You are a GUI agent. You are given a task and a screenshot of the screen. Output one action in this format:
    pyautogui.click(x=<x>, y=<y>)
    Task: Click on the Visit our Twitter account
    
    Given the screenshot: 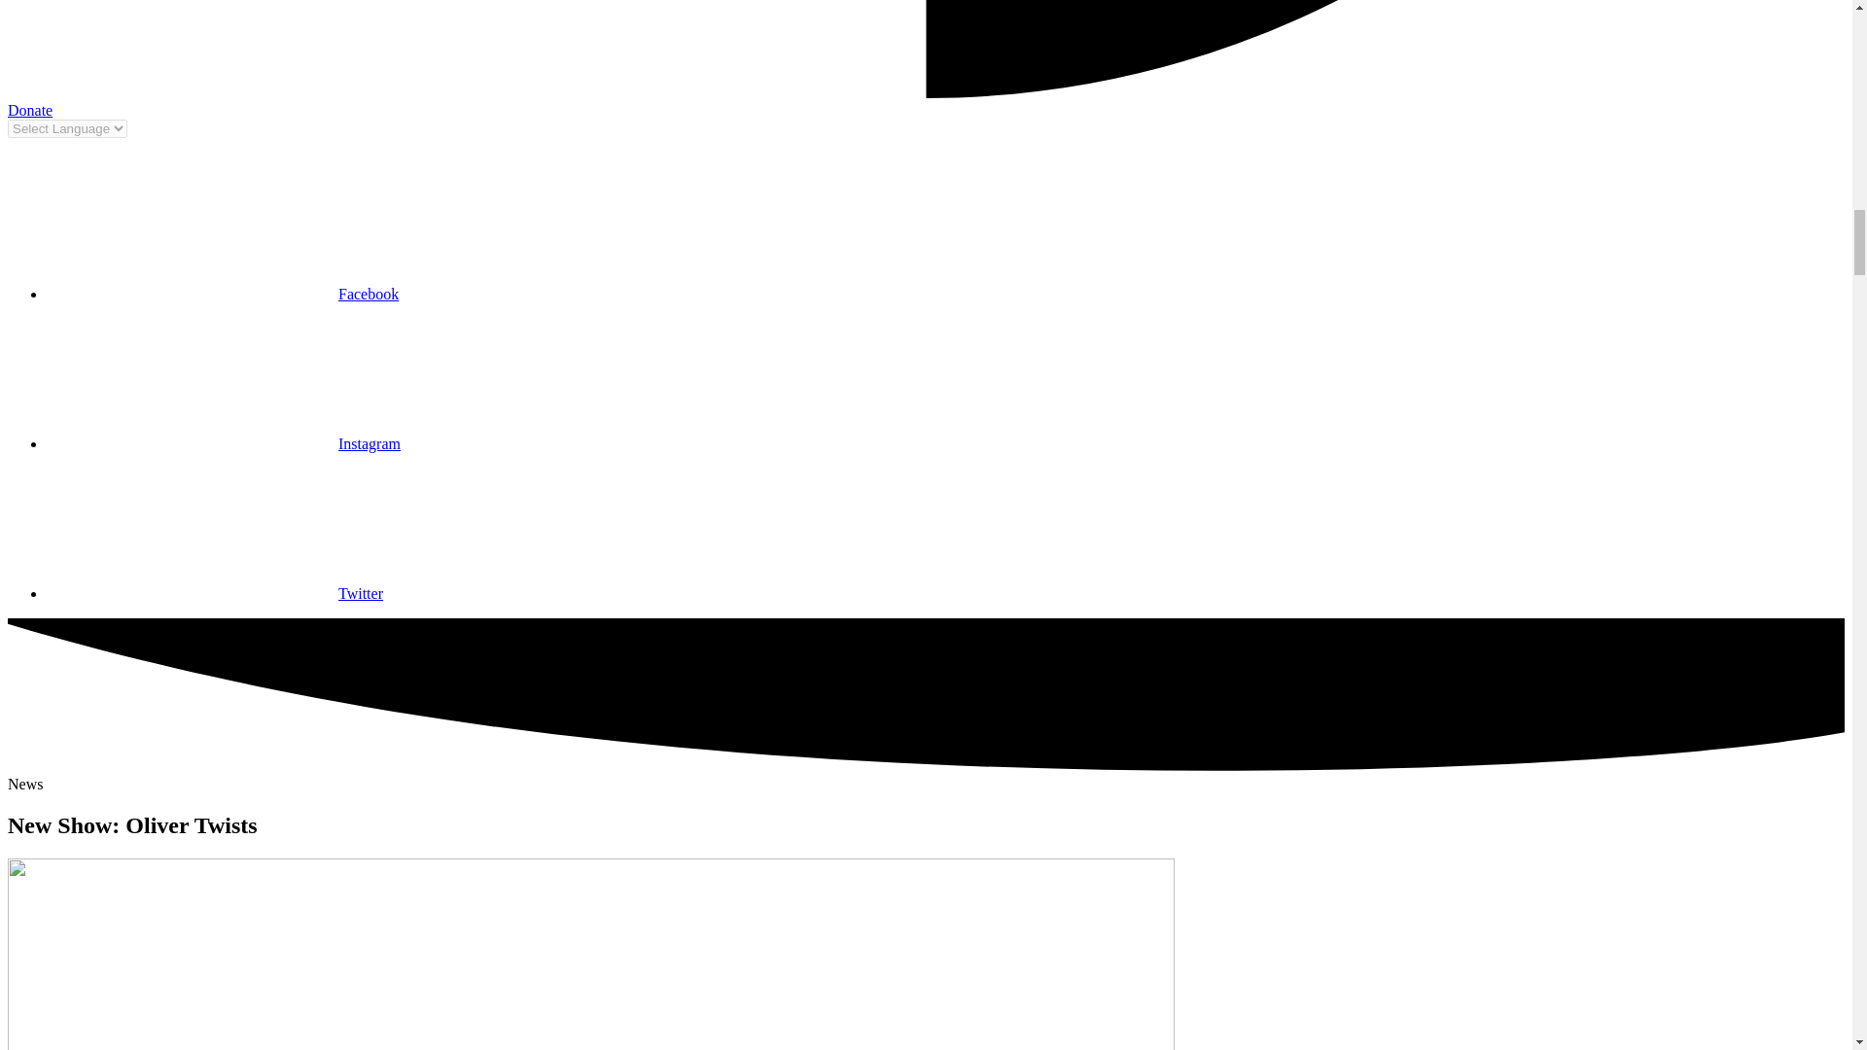 What is the action you would take?
    pyautogui.click(x=214, y=593)
    